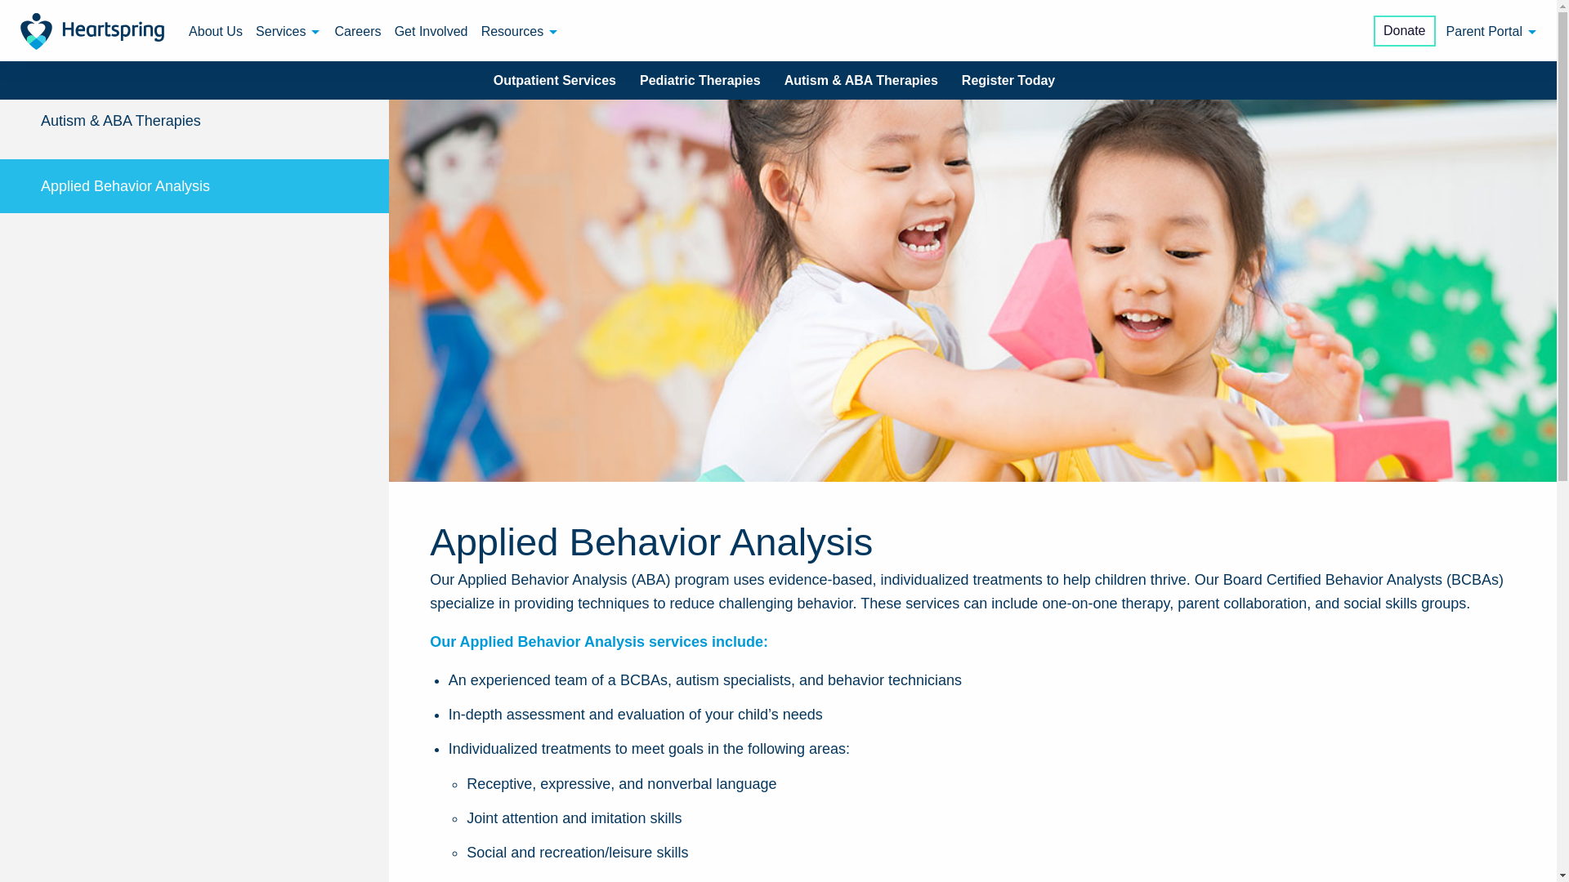 The height and width of the screenshot is (882, 1569). What do you see at coordinates (1492, 31) in the screenshot?
I see `Parent Portal` at bounding box center [1492, 31].